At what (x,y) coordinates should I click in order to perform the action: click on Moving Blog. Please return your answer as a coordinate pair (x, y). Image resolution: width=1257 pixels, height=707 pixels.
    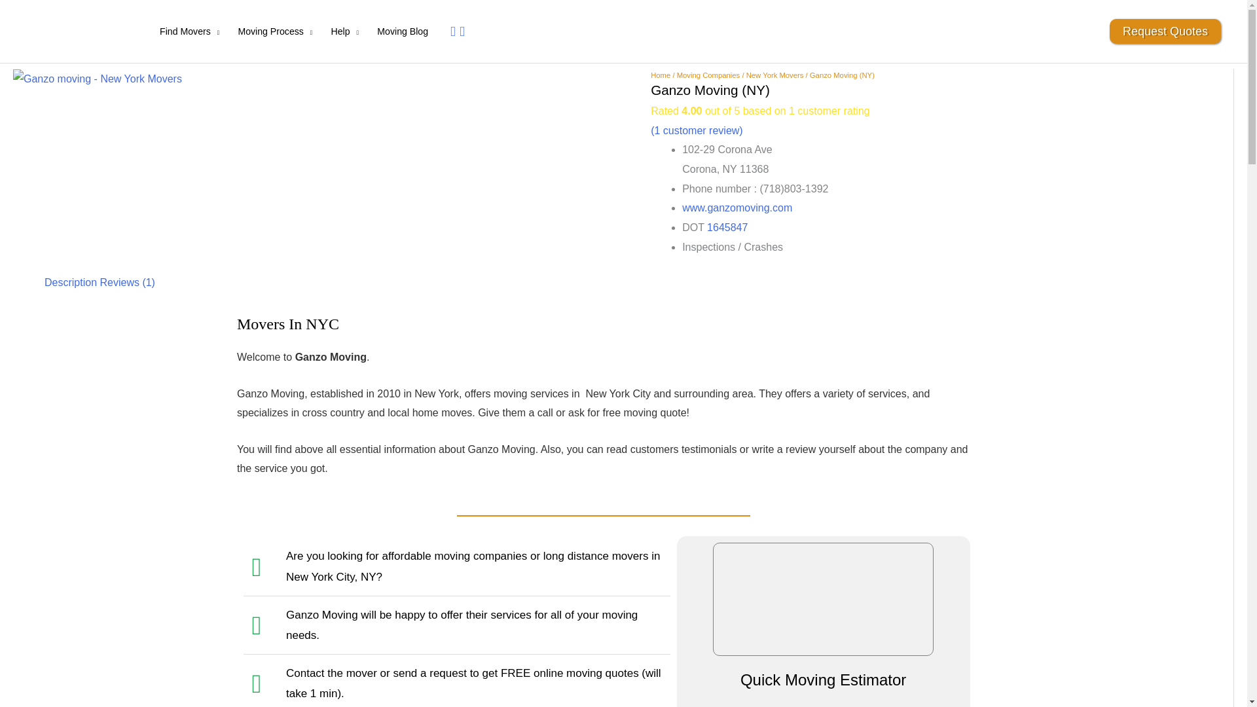
    Looking at the image, I should click on (403, 31).